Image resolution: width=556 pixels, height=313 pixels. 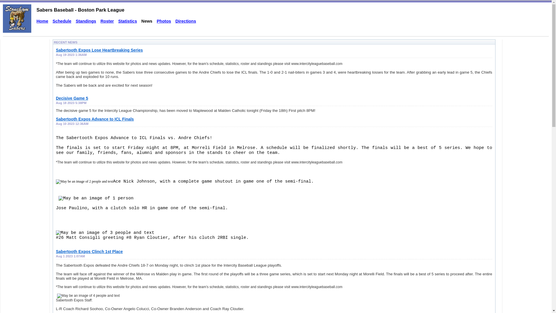 I want to click on Standings, so click(x=86, y=21).